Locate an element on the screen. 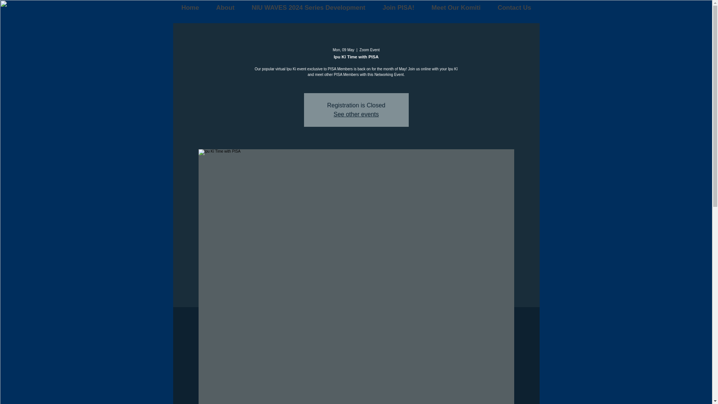  Contact Us is located at coordinates (514, 8).